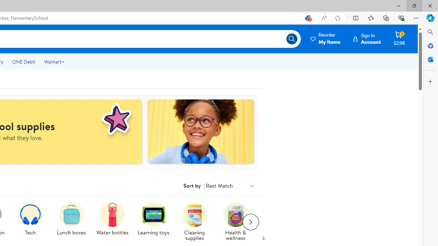  What do you see at coordinates (307, 18) in the screenshot?
I see `This site has coupons! Shopping in Microsoft Edge, 7` at bounding box center [307, 18].